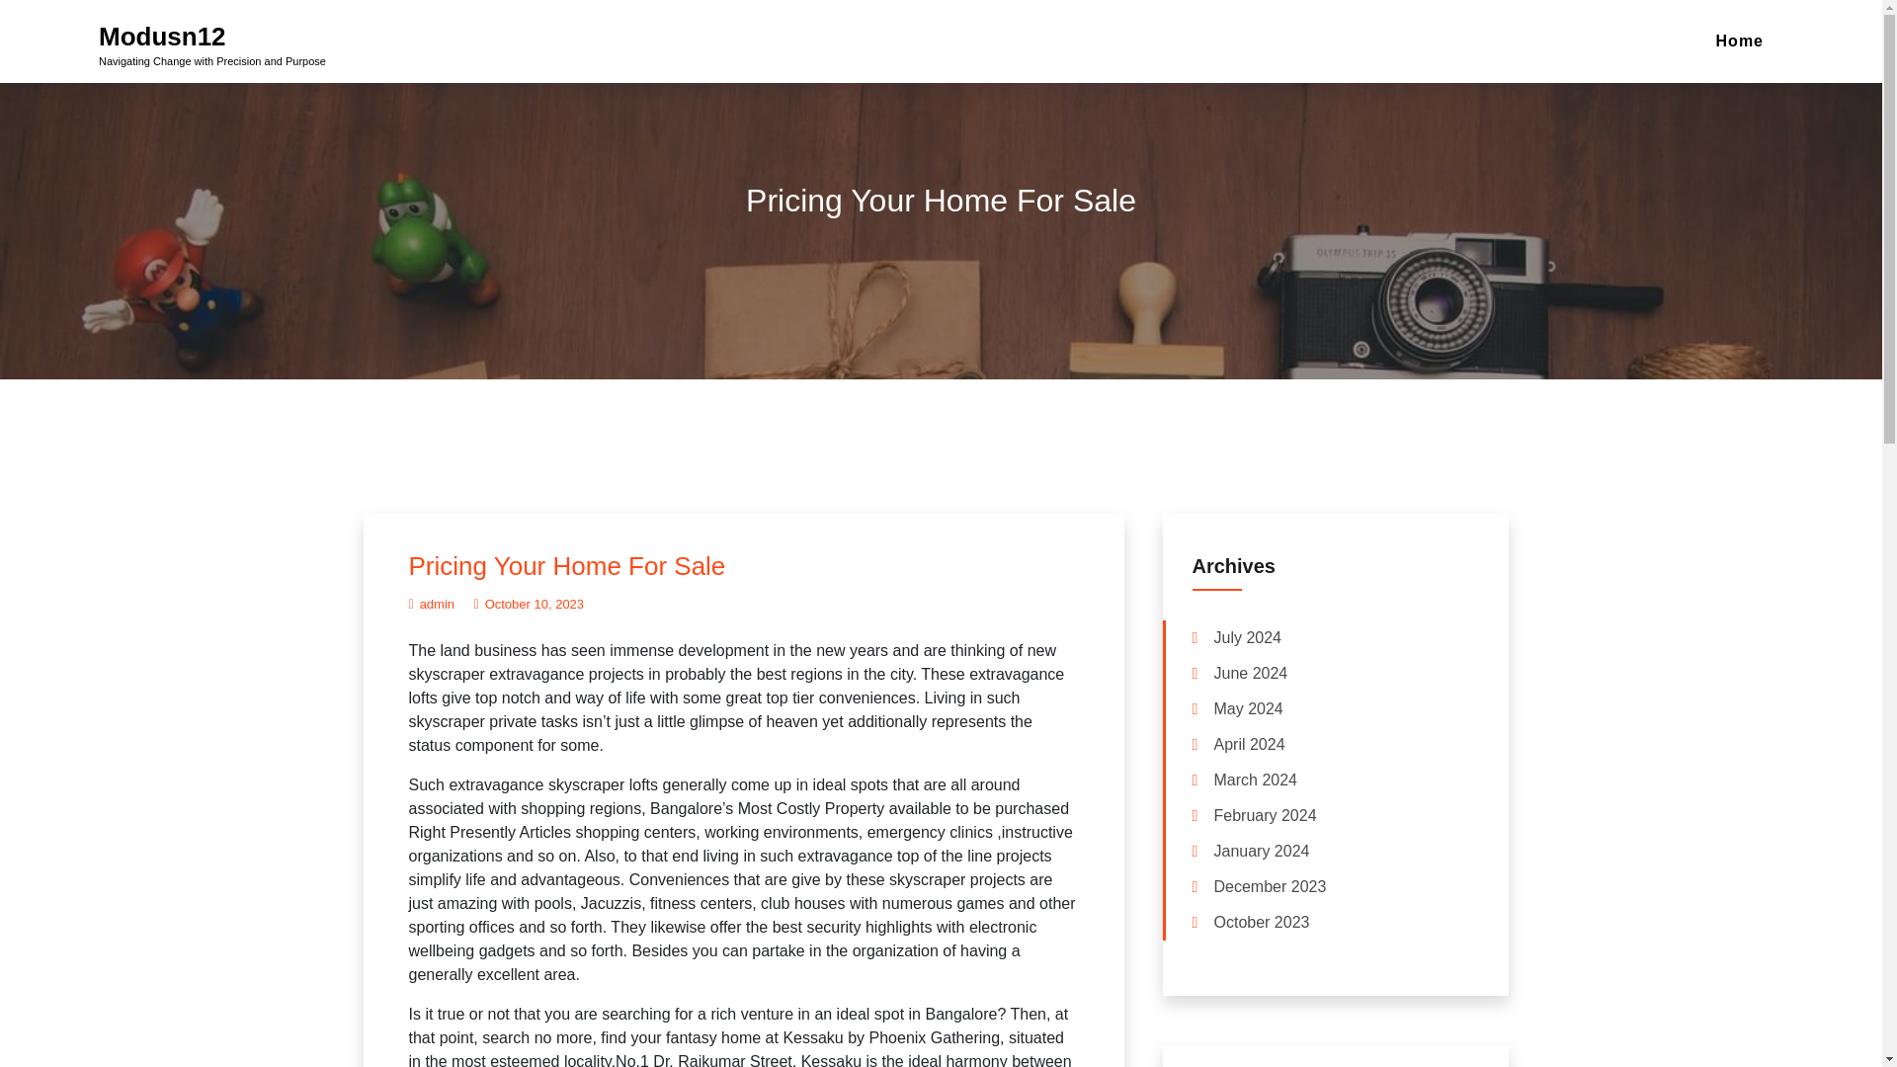 The image size is (1897, 1067). Describe the element at coordinates (1739, 41) in the screenshot. I see `Home` at that location.